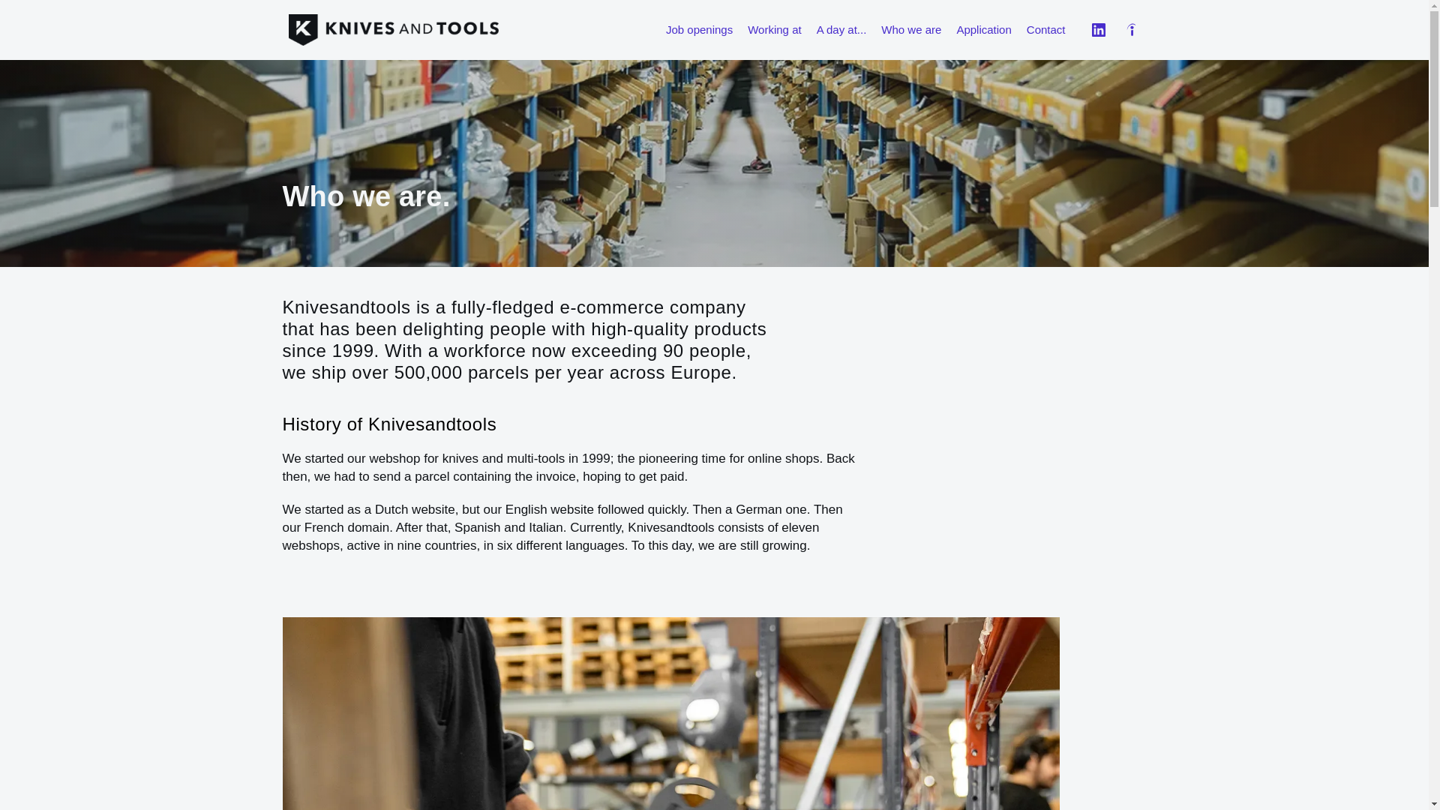 This screenshot has height=810, width=1440. What do you see at coordinates (1098, 30) in the screenshot?
I see `linkedin` at bounding box center [1098, 30].